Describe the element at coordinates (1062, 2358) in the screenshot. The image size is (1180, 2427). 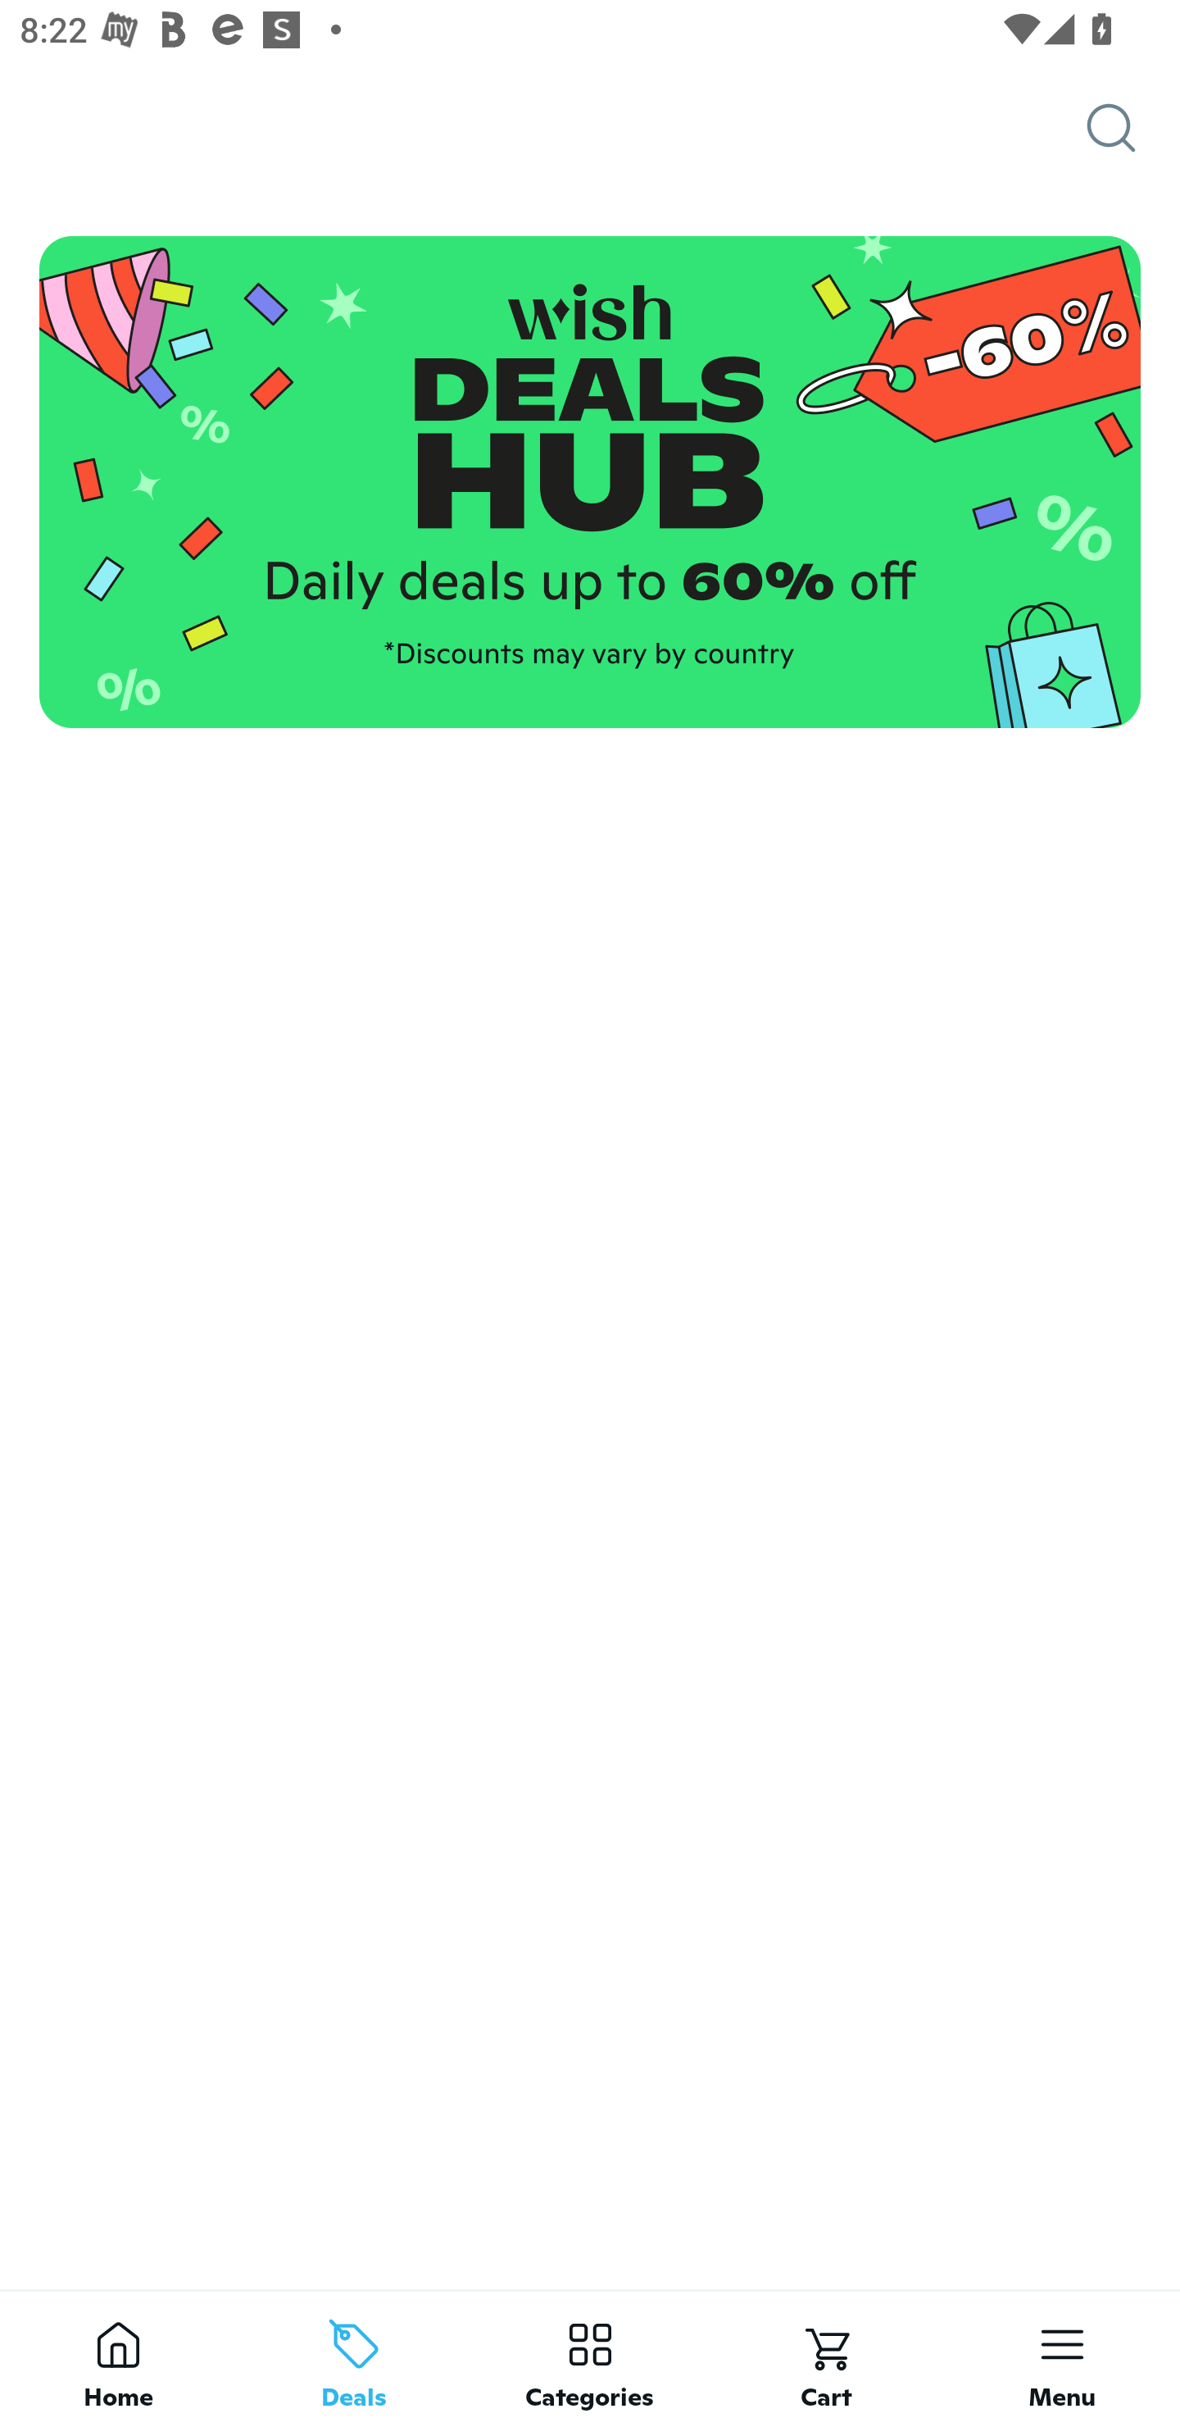
I see `Menu` at that location.